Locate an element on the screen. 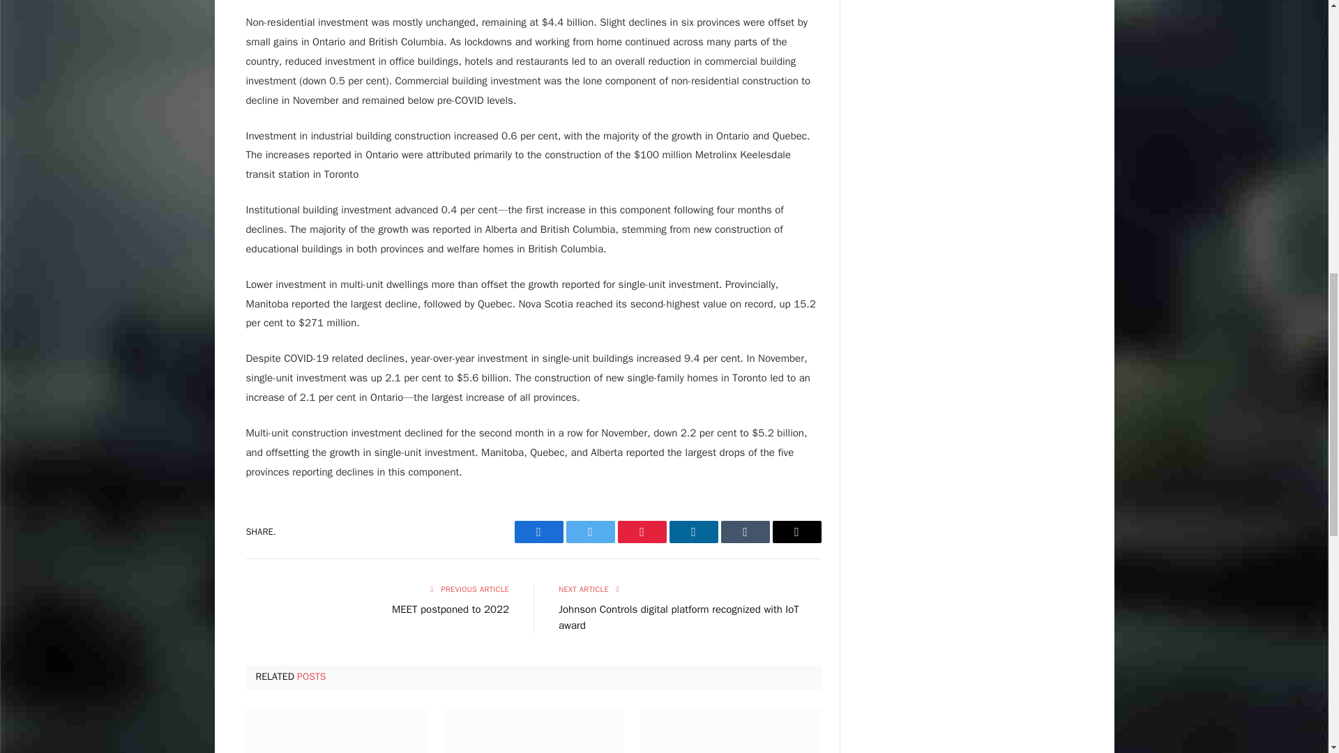 The width and height of the screenshot is (1339, 753). Share on LinkedIn is located at coordinates (693, 531).